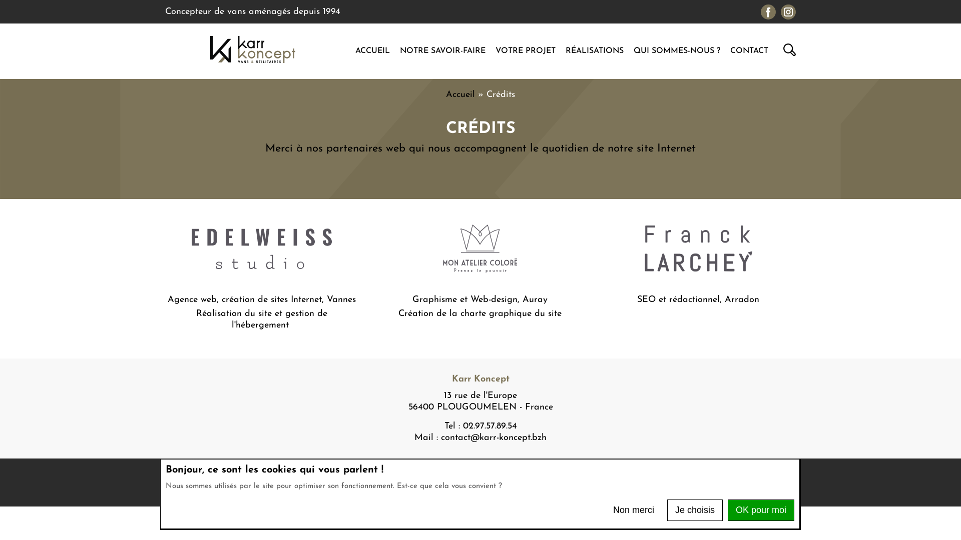  I want to click on Cookies, so click(431, 474).